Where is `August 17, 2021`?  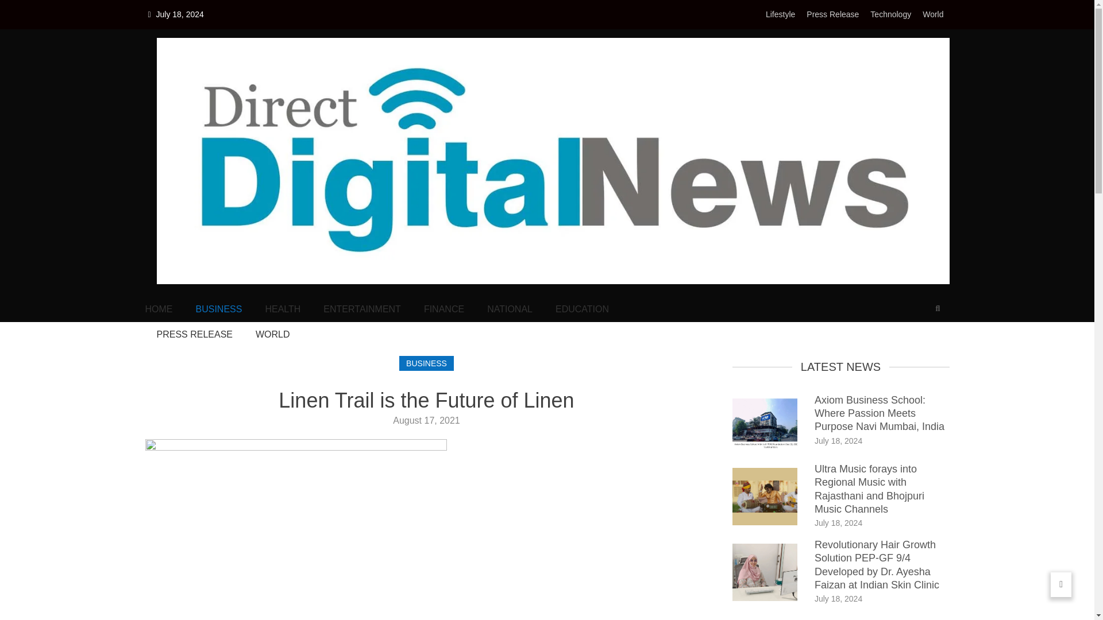
August 17, 2021 is located at coordinates (426, 420).